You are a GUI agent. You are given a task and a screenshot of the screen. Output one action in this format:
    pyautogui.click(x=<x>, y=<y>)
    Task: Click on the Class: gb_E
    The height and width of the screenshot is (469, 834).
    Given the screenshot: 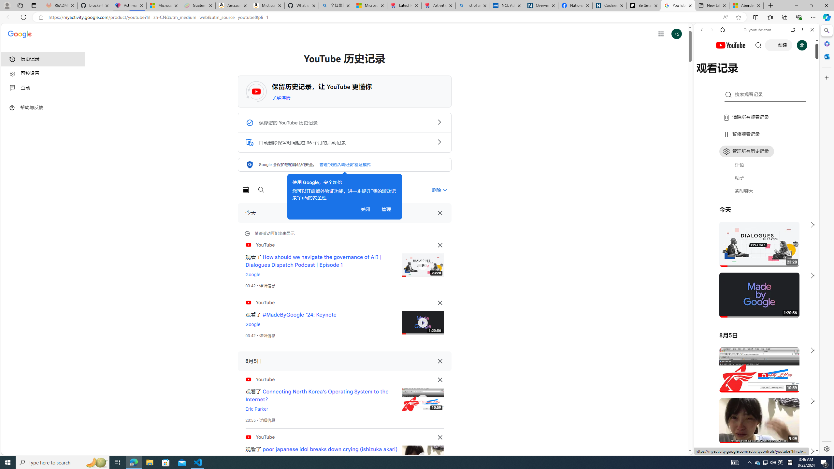 What is the action you would take?
    pyautogui.click(x=661, y=34)
    